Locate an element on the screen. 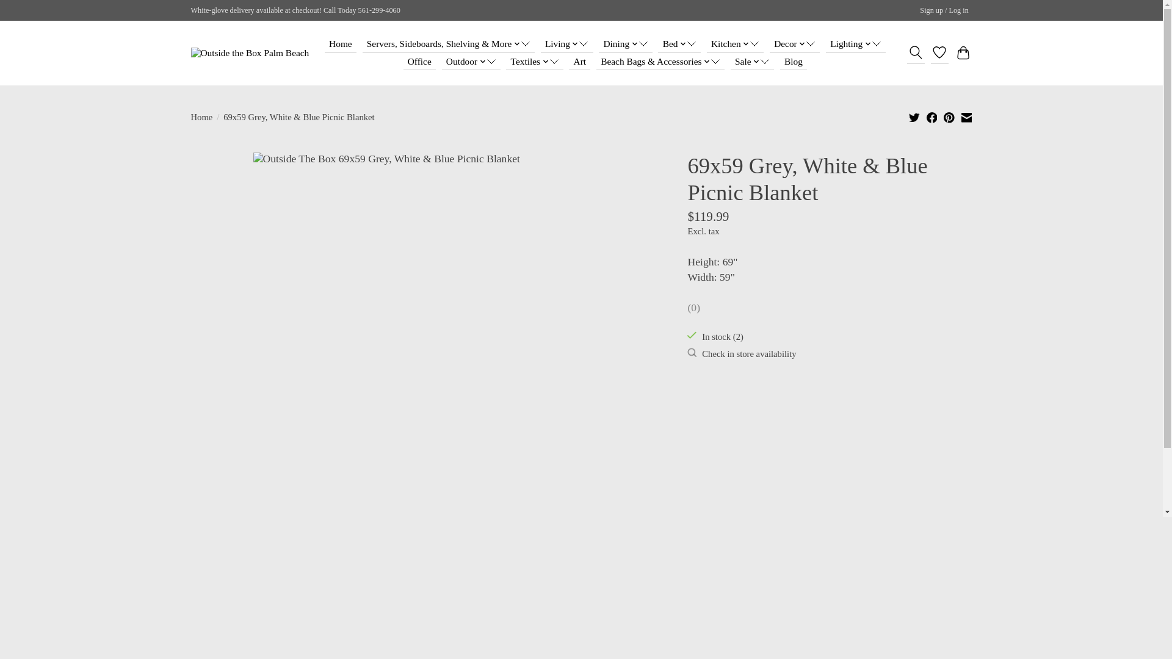  My account is located at coordinates (944, 11).